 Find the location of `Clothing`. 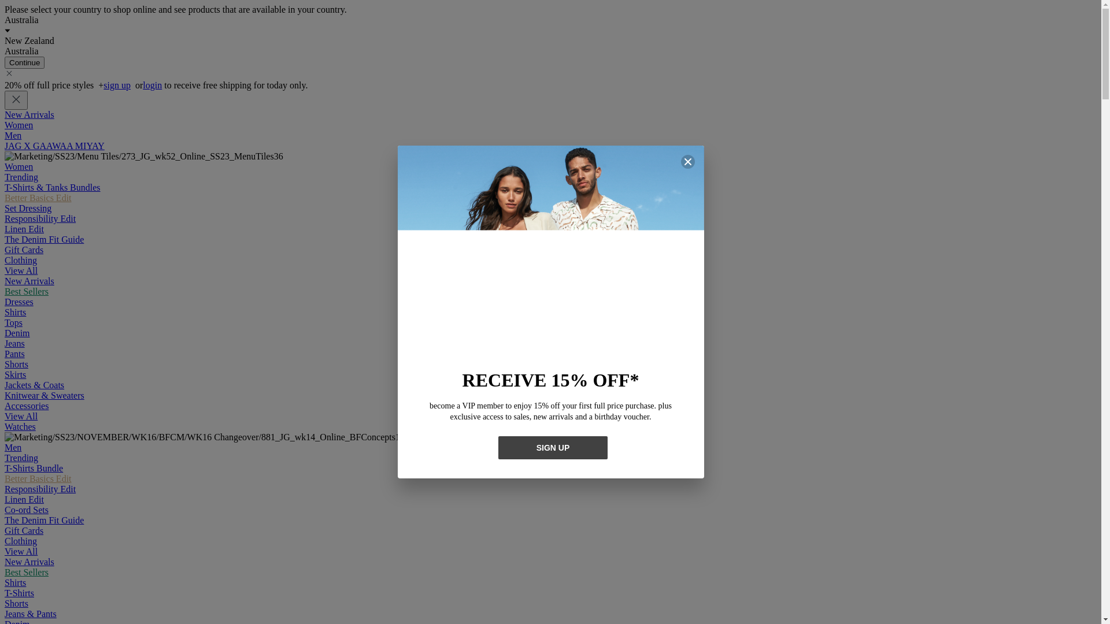

Clothing is located at coordinates (21, 260).